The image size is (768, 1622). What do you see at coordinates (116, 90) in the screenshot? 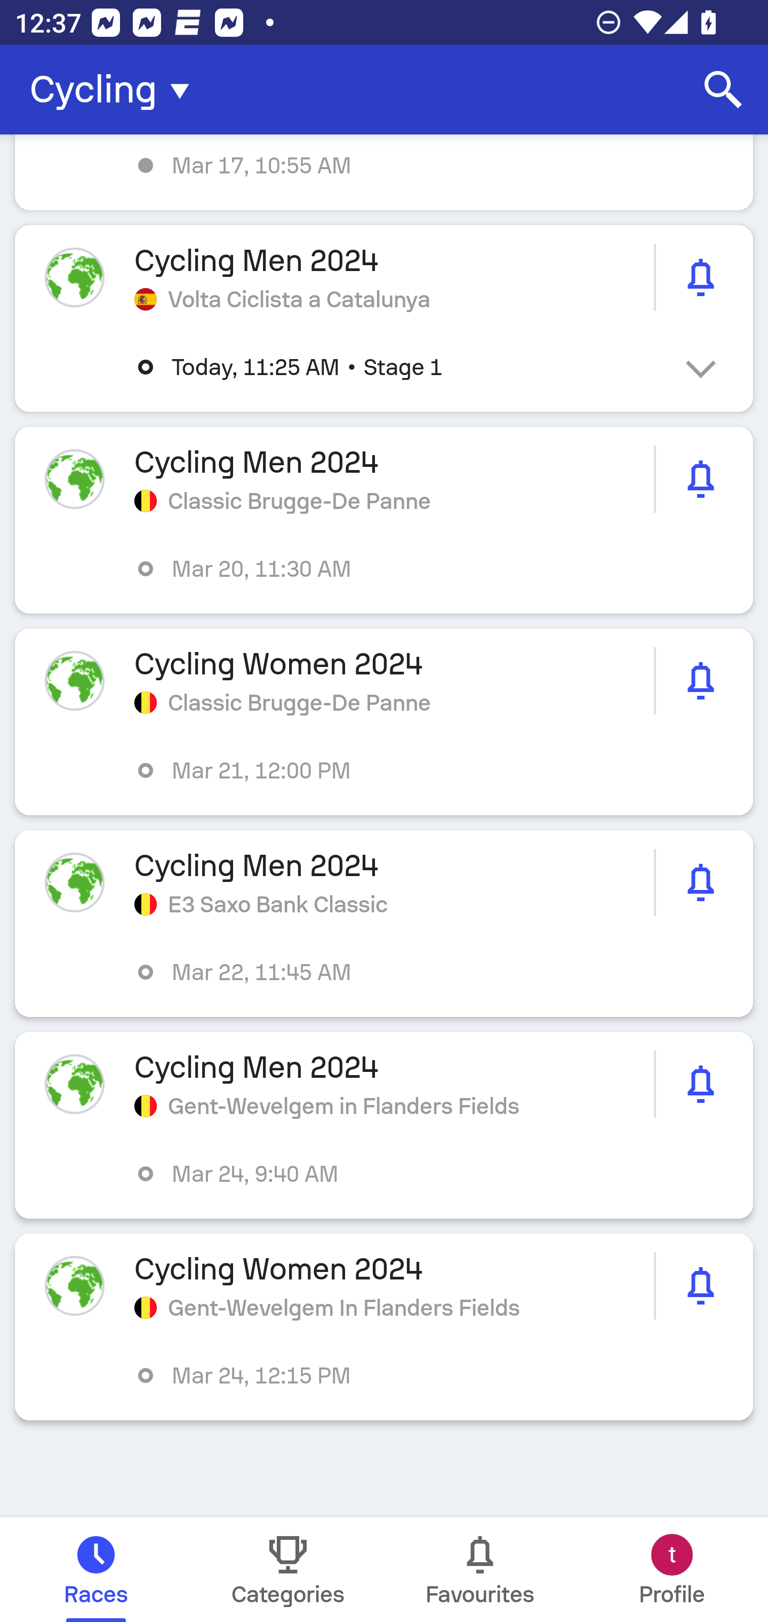
I see `Cycling` at bounding box center [116, 90].